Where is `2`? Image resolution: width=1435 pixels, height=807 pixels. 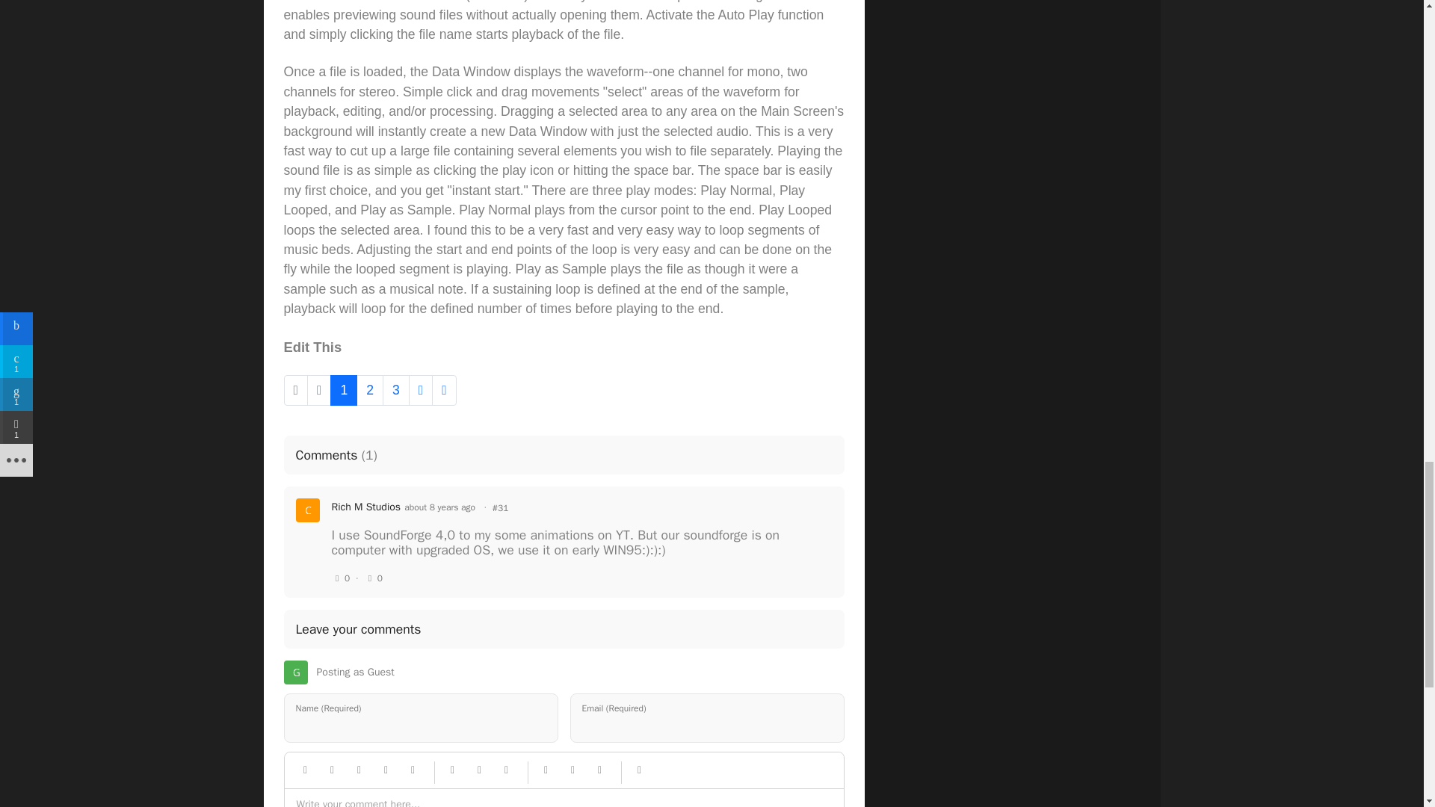 2 is located at coordinates (369, 390).